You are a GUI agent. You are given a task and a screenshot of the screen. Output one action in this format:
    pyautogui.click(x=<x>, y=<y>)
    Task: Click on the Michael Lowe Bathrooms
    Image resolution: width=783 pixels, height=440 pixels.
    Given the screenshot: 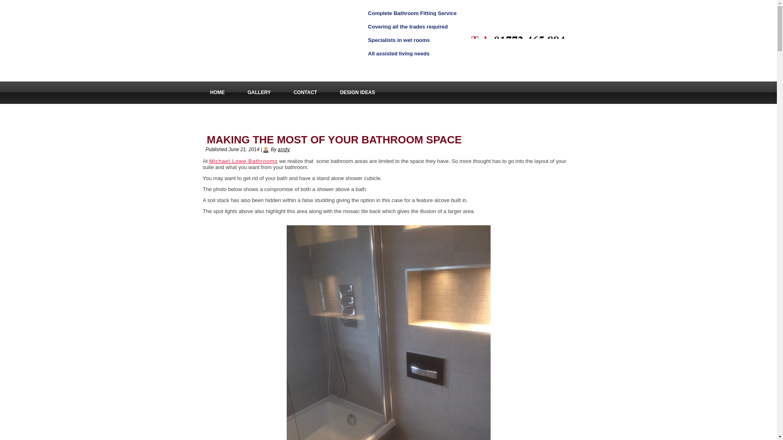 What is the action you would take?
    pyautogui.click(x=243, y=161)
    